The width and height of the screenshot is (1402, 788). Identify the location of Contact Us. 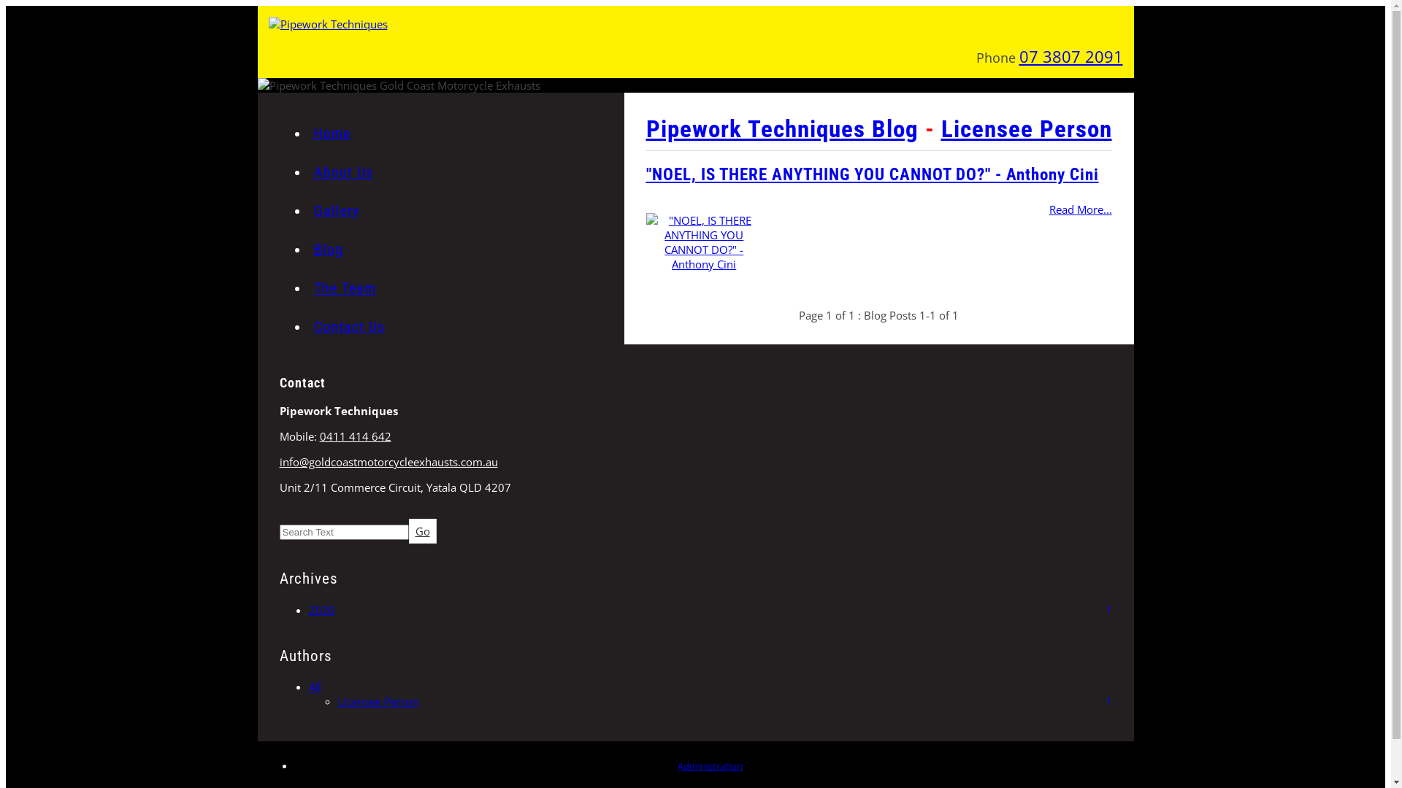
(349, 327).